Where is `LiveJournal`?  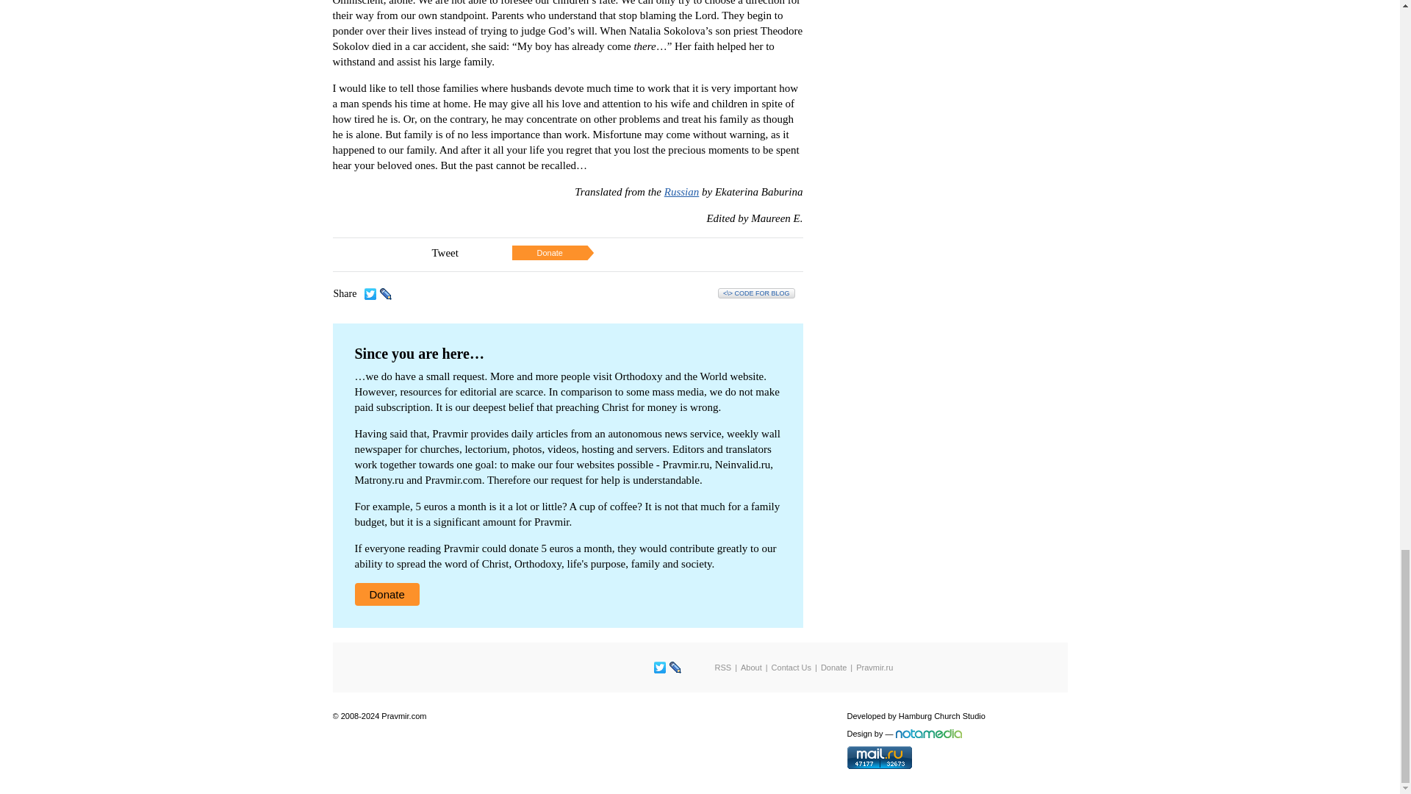
LiveJournal is located at coordinates (675, 668).